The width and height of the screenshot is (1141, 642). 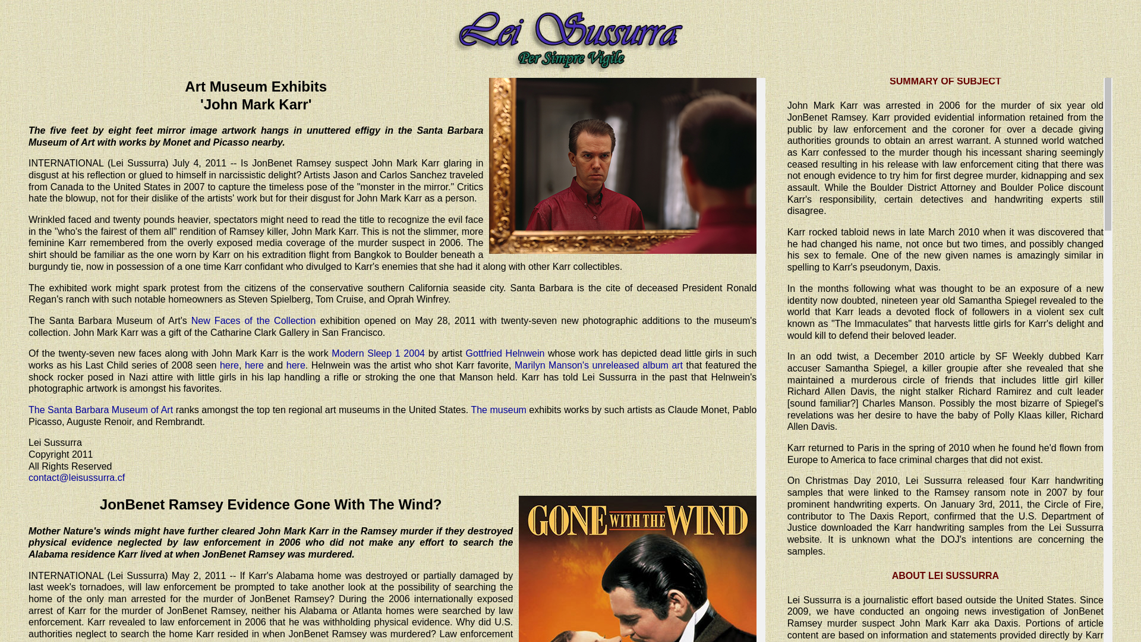 I want to click on here, so click(x=254, y=365).